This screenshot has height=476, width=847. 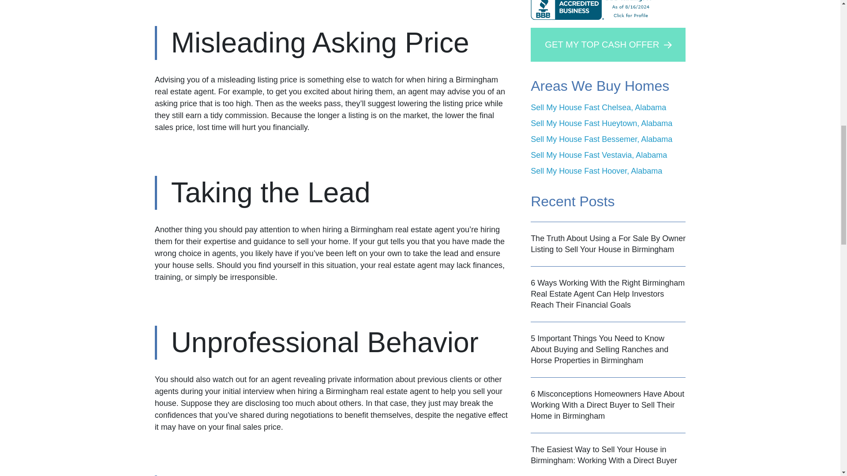 What do you see at coordinates (602, 123) in the screenshot?
I see `Sell My House Fast Hueytown, Alabama` at bounding box center [602, 123].